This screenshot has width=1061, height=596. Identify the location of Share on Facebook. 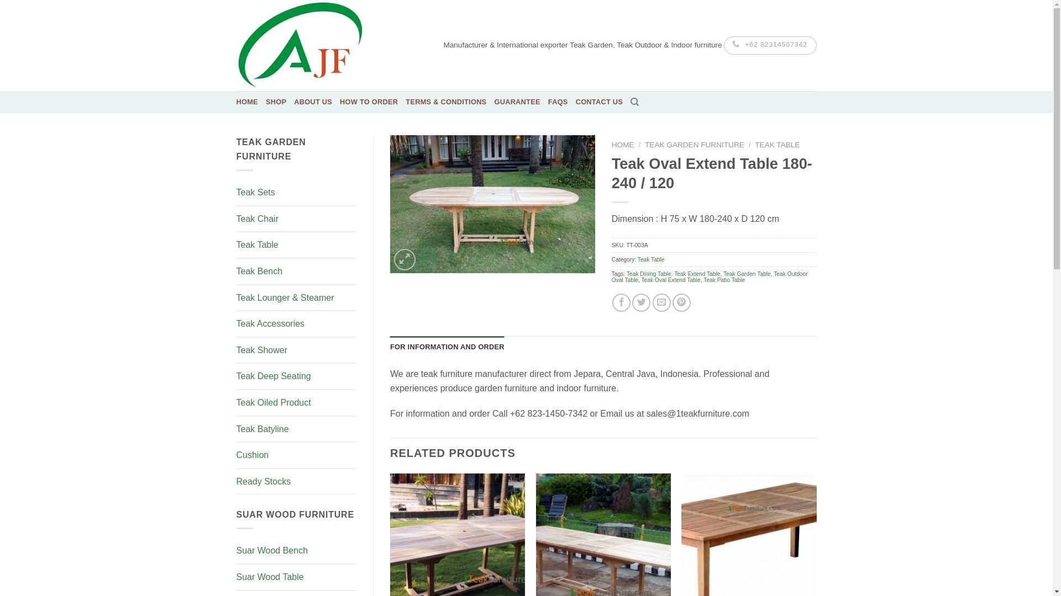
(621, 302).